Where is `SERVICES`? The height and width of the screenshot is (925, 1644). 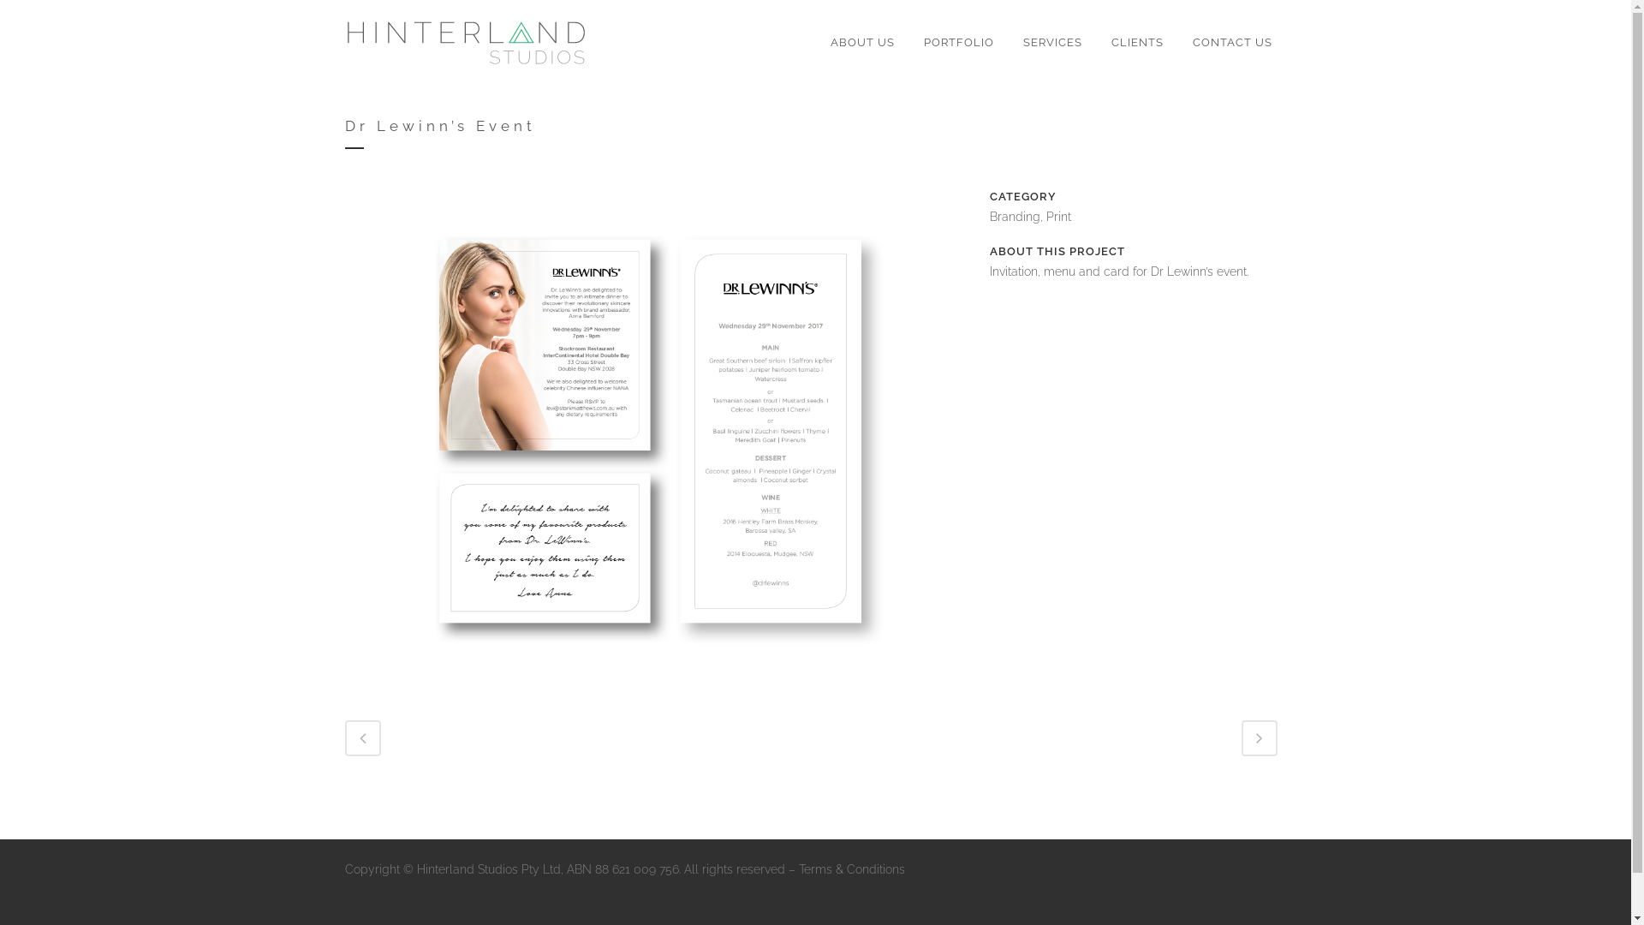 SERVICES is located at coordinates (1053, 43).